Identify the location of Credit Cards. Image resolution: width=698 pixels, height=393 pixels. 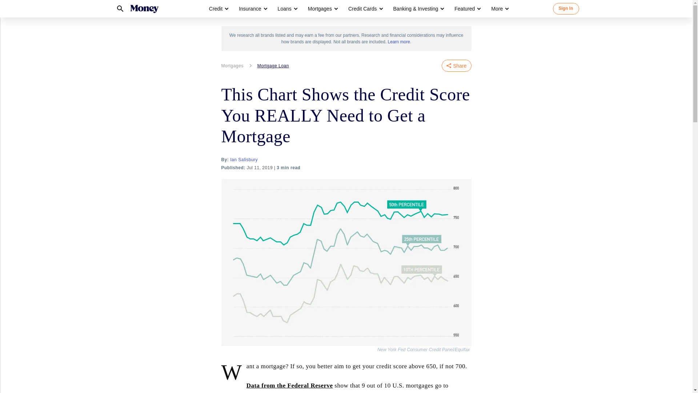
(365, 9).